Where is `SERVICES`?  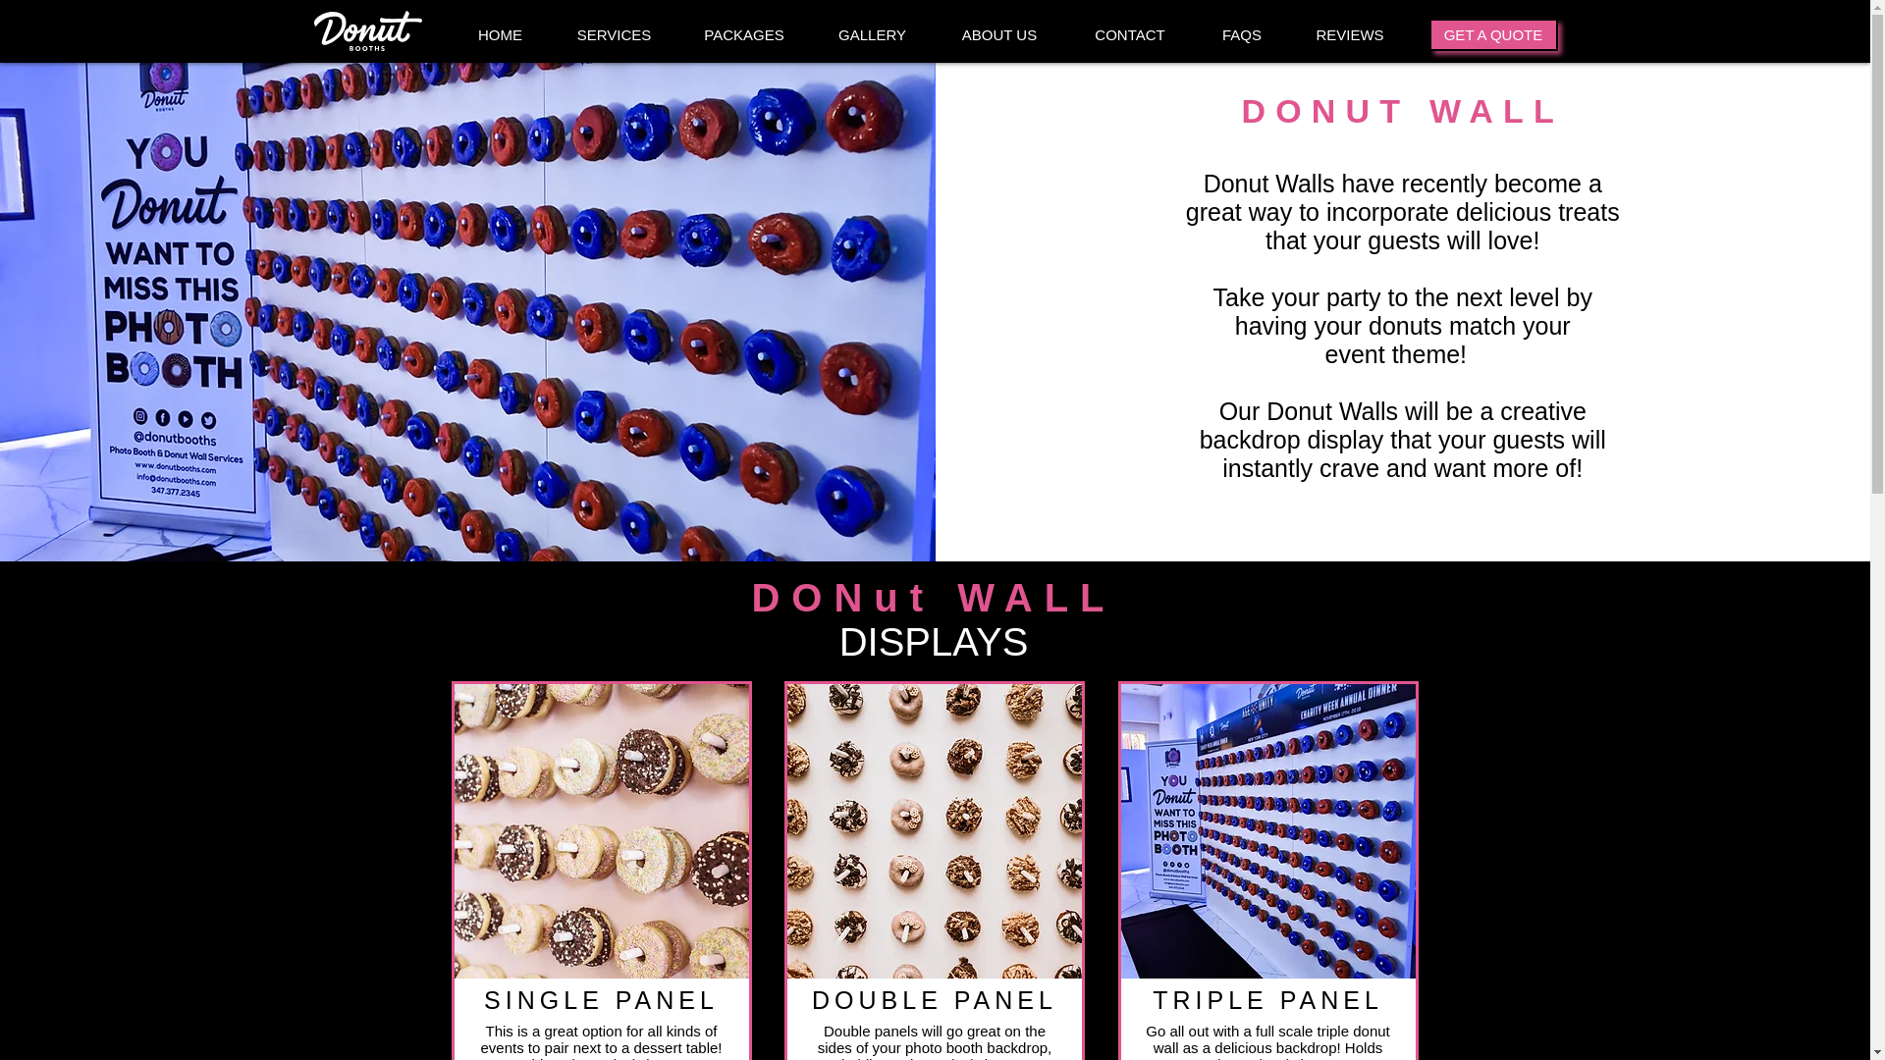 SERVICES is located at coordinates (613, 34).